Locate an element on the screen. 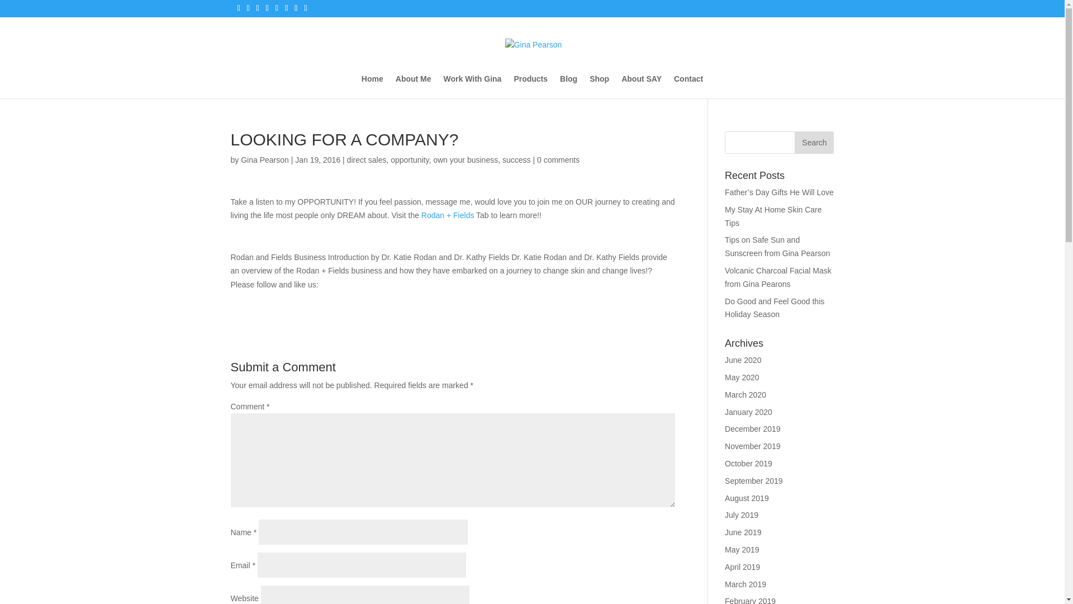 The image size is (1073, 604). Work With Gina is located at coordinates (473, 86).